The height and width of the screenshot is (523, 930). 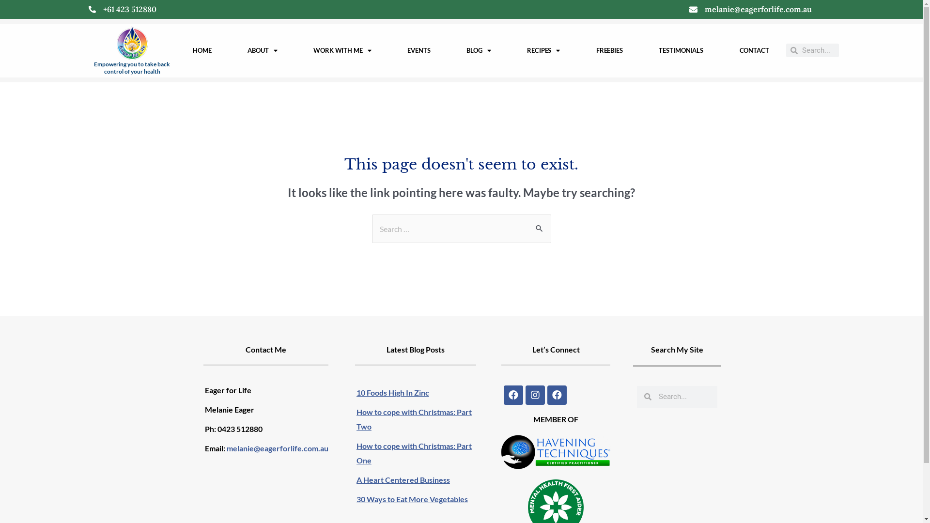 What do you see at coordinates (420, 419) in the screenshot?
I see `How to cope with Christmas: Part Two` at bounding box center [420, 419].